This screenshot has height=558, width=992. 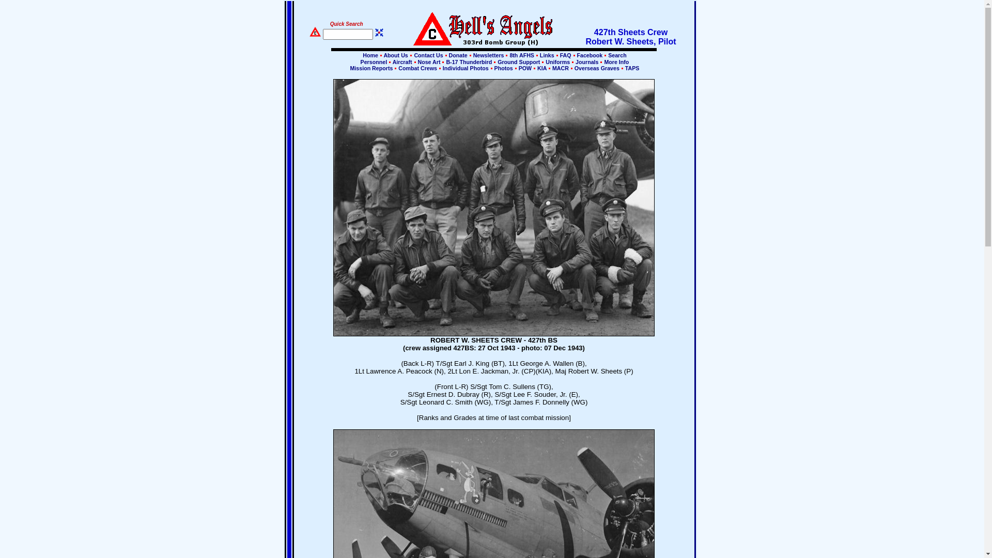 What do you see at coordinates (519, 62) in the screenshot?
I see `Ground Support` at bounding box center [519, 62].